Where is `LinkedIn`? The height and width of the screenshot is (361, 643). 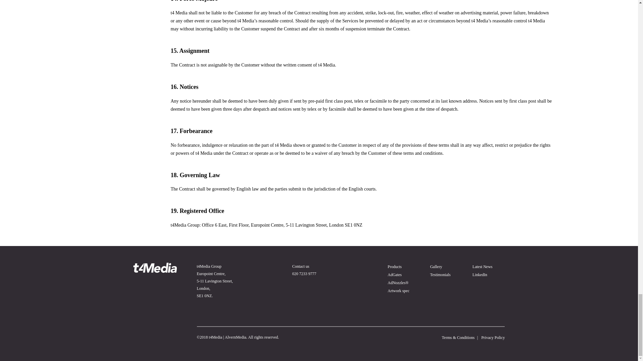
LinkedIn is located at coordinates (480, 275).